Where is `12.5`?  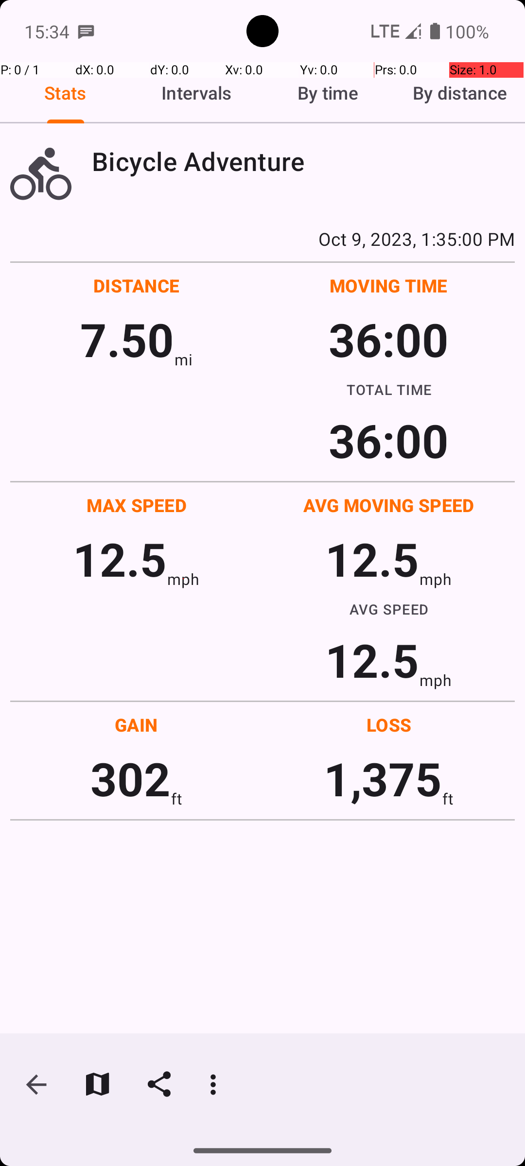
12.5 is located at coordinates (120, 559).